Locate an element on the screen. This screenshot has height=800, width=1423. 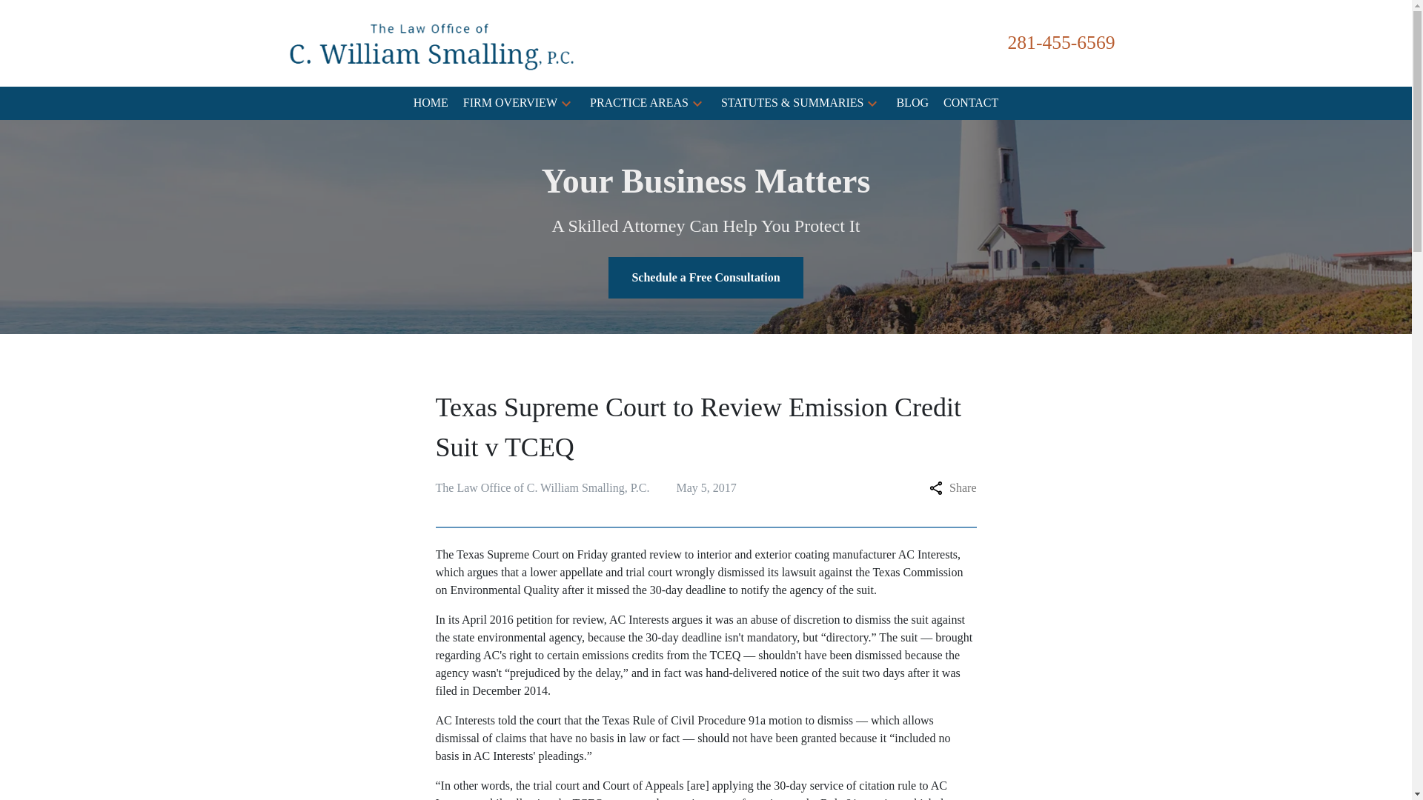
Share is located at coordinates (952, 487).